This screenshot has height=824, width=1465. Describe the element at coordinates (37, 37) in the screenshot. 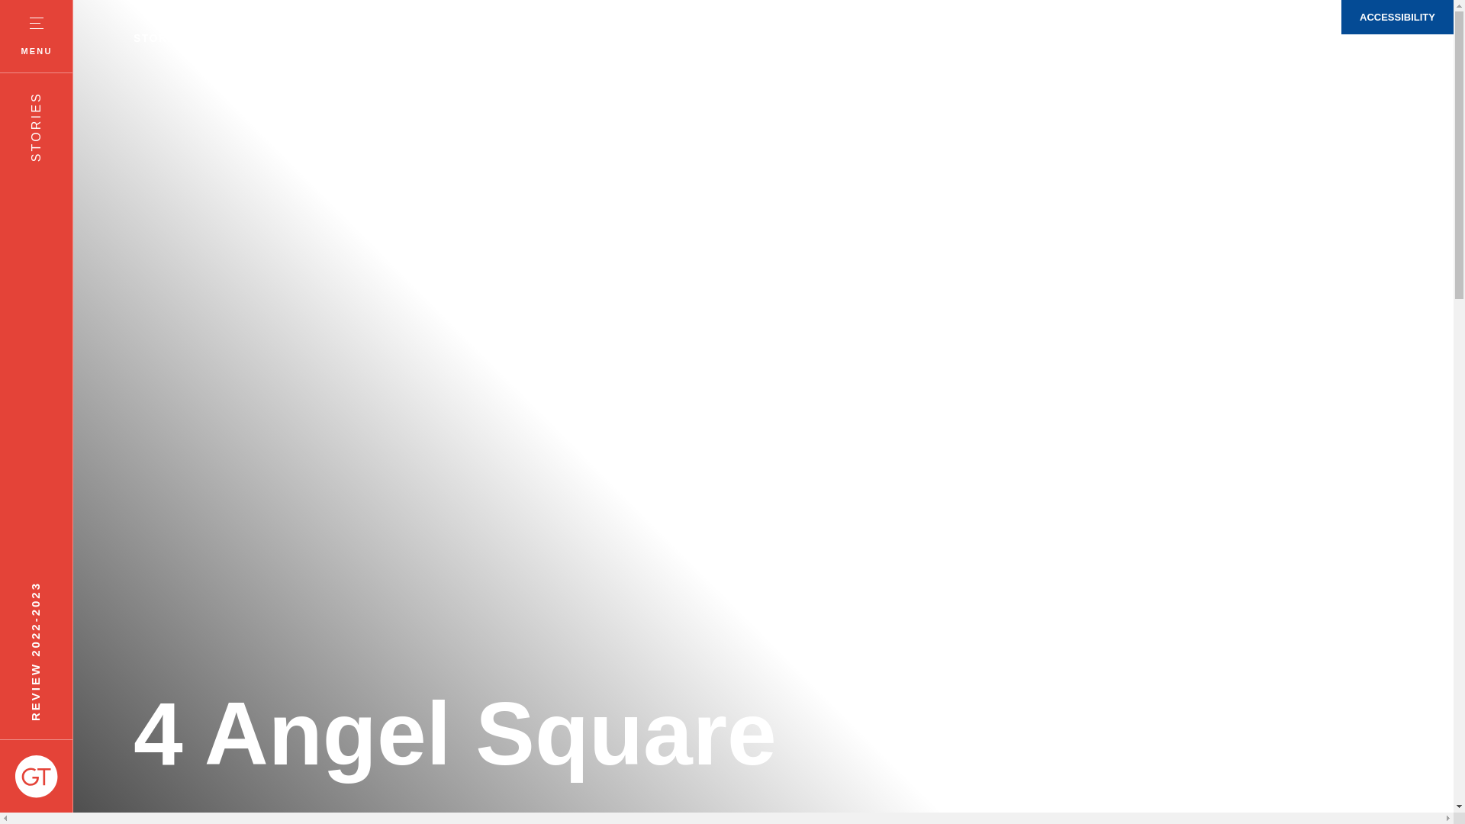

I see `MENU` at that location.